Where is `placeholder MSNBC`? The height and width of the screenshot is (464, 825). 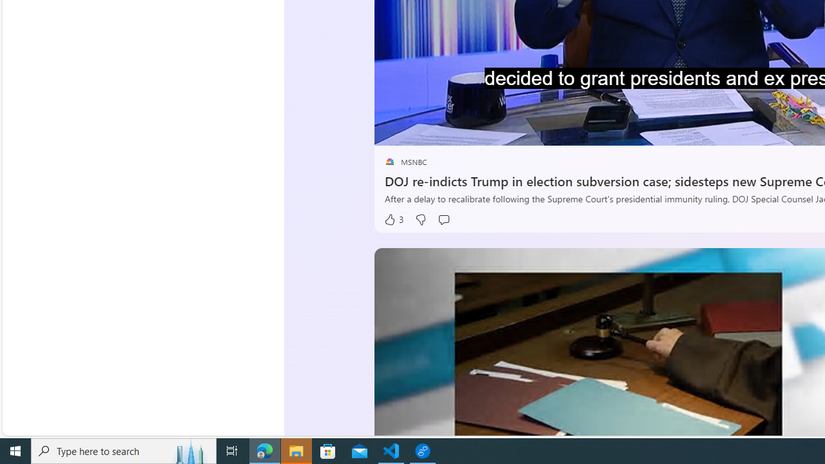
placeholder MSNBC is located at coordinates (406, 162).